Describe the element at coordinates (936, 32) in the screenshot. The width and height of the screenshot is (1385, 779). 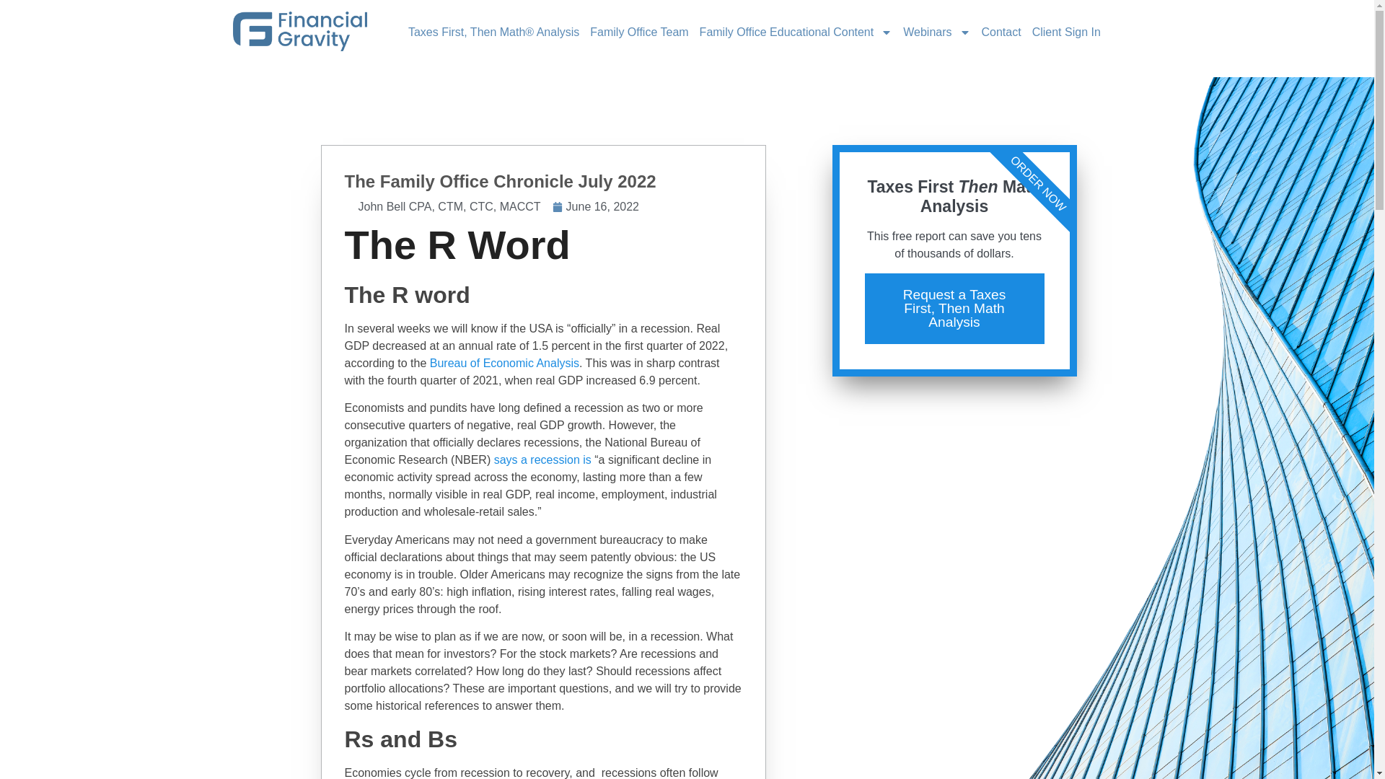
I see `Webinars` at that location.